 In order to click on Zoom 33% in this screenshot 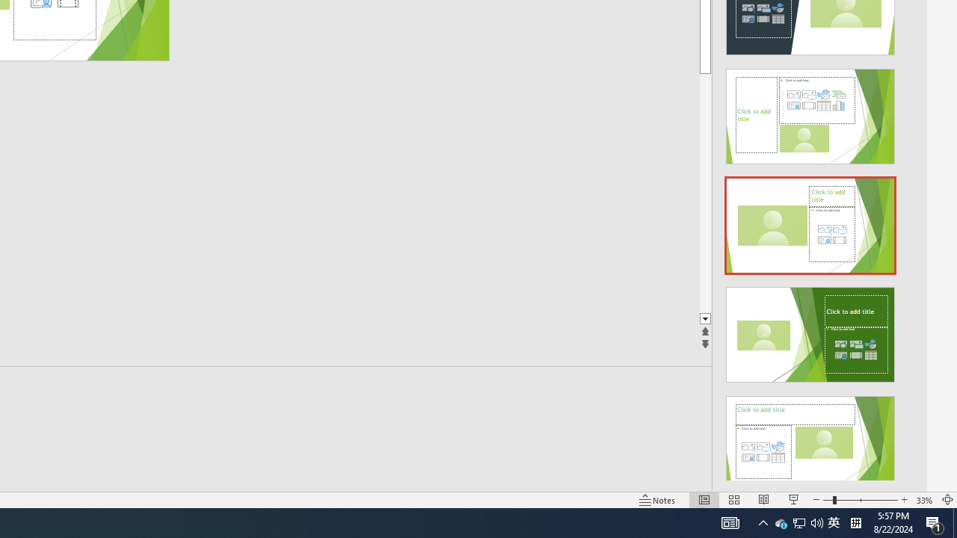, I will do `click(924, 499)`.